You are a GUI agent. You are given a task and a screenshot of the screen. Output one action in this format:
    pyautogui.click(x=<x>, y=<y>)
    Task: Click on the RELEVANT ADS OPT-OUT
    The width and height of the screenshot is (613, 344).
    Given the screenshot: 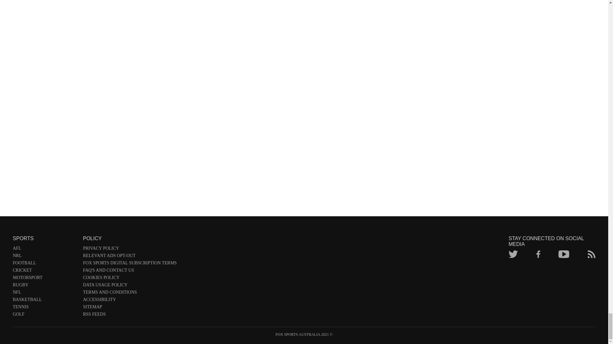 What is the action you would take?
    pyautogui.click(x=130, y=257)
    